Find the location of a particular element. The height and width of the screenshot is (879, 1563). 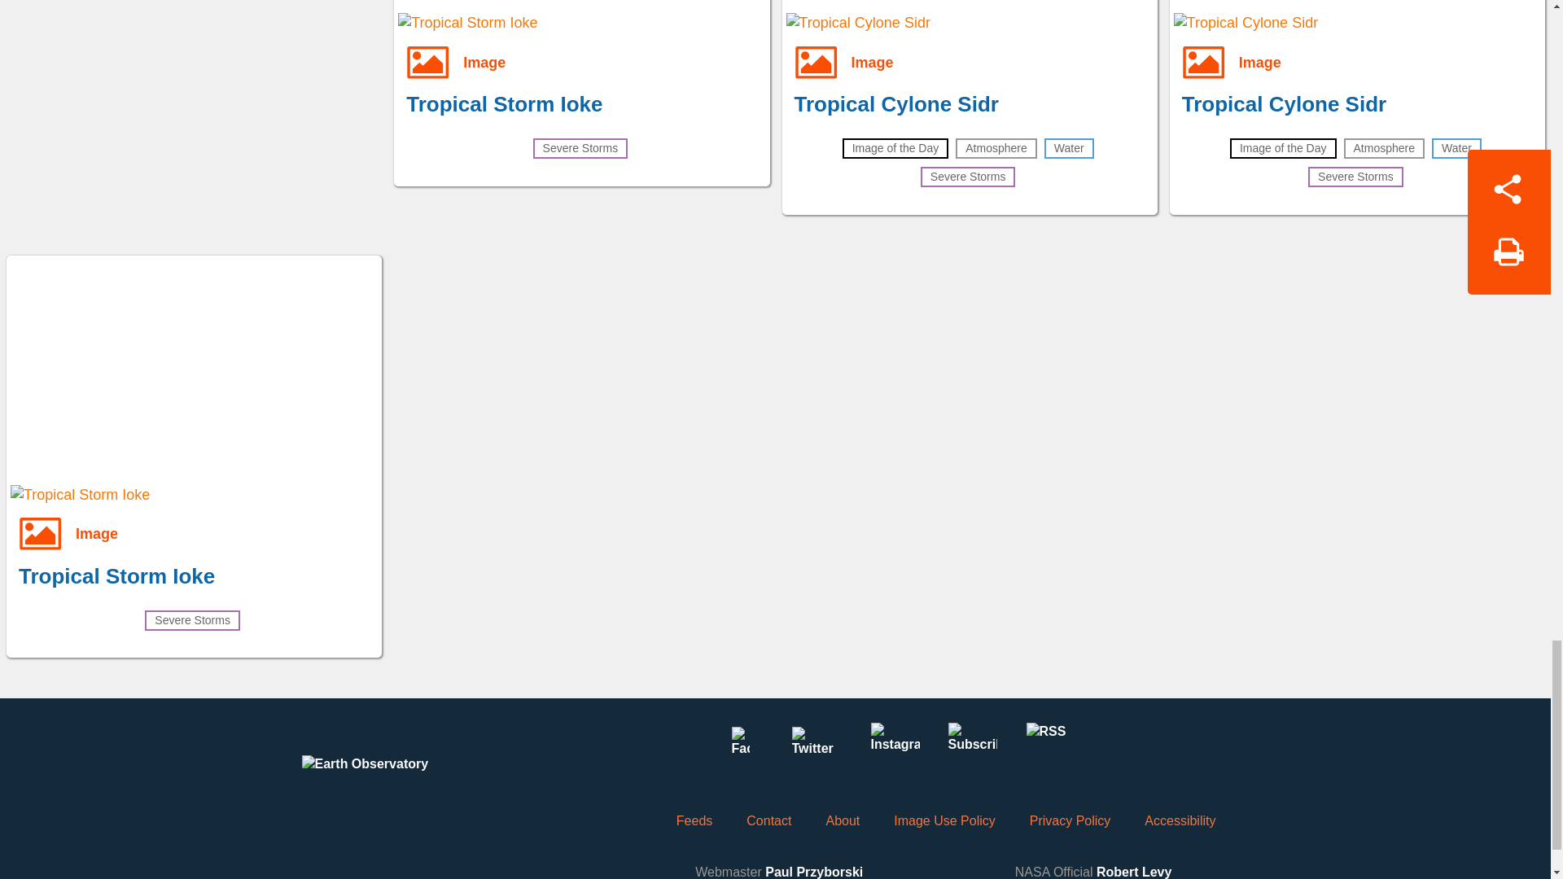

Twitter is located at coordinates (817, 747).